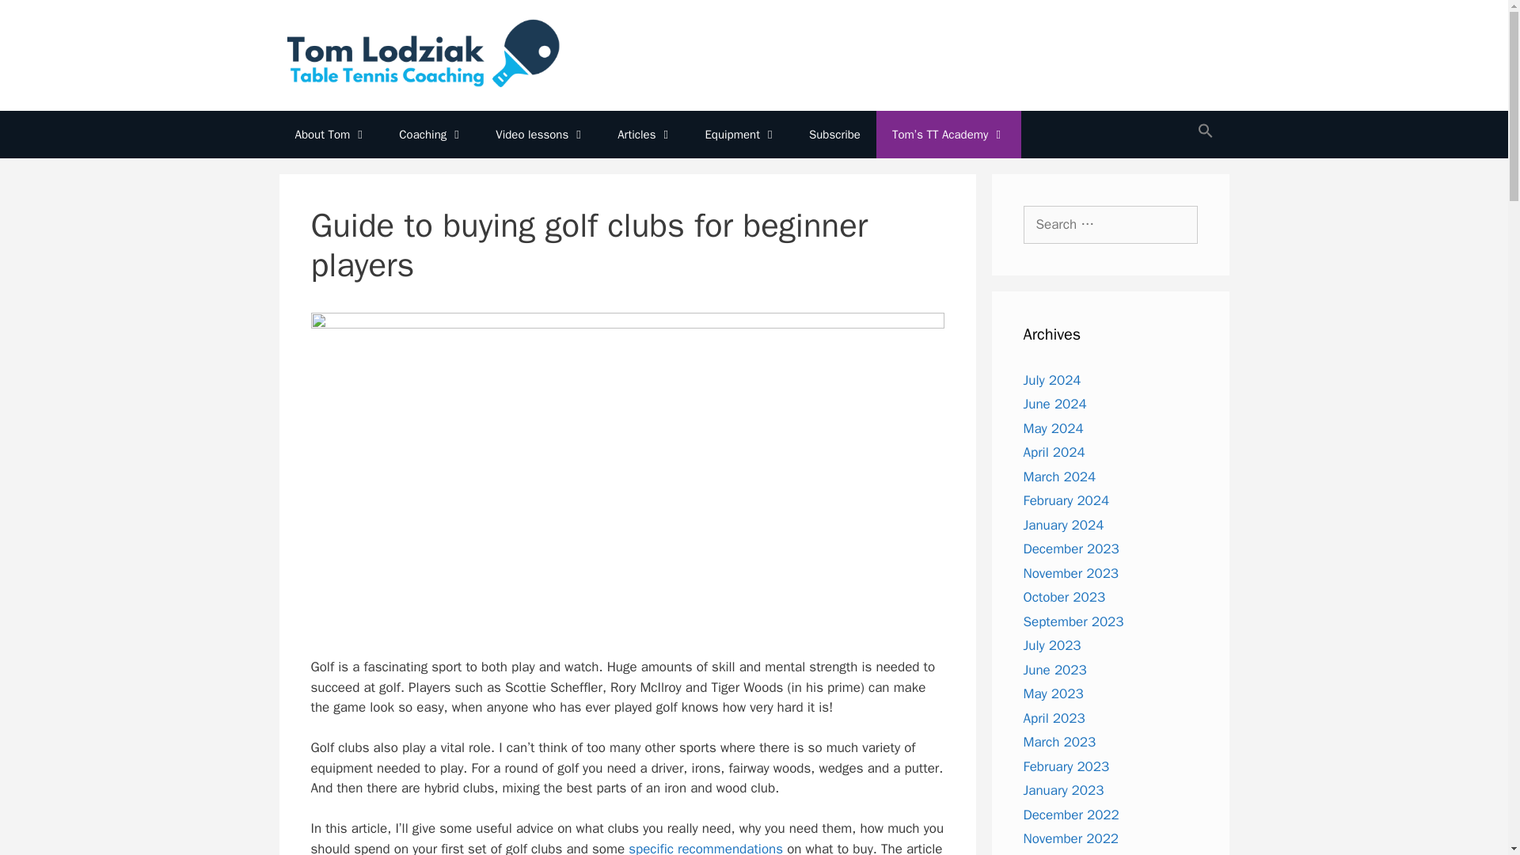 This screenshot has height=855, width=1520. What do you see at coordinates (541, 135) in the screenshot?
I see `Video lessons` at bounding box center [541, 135].